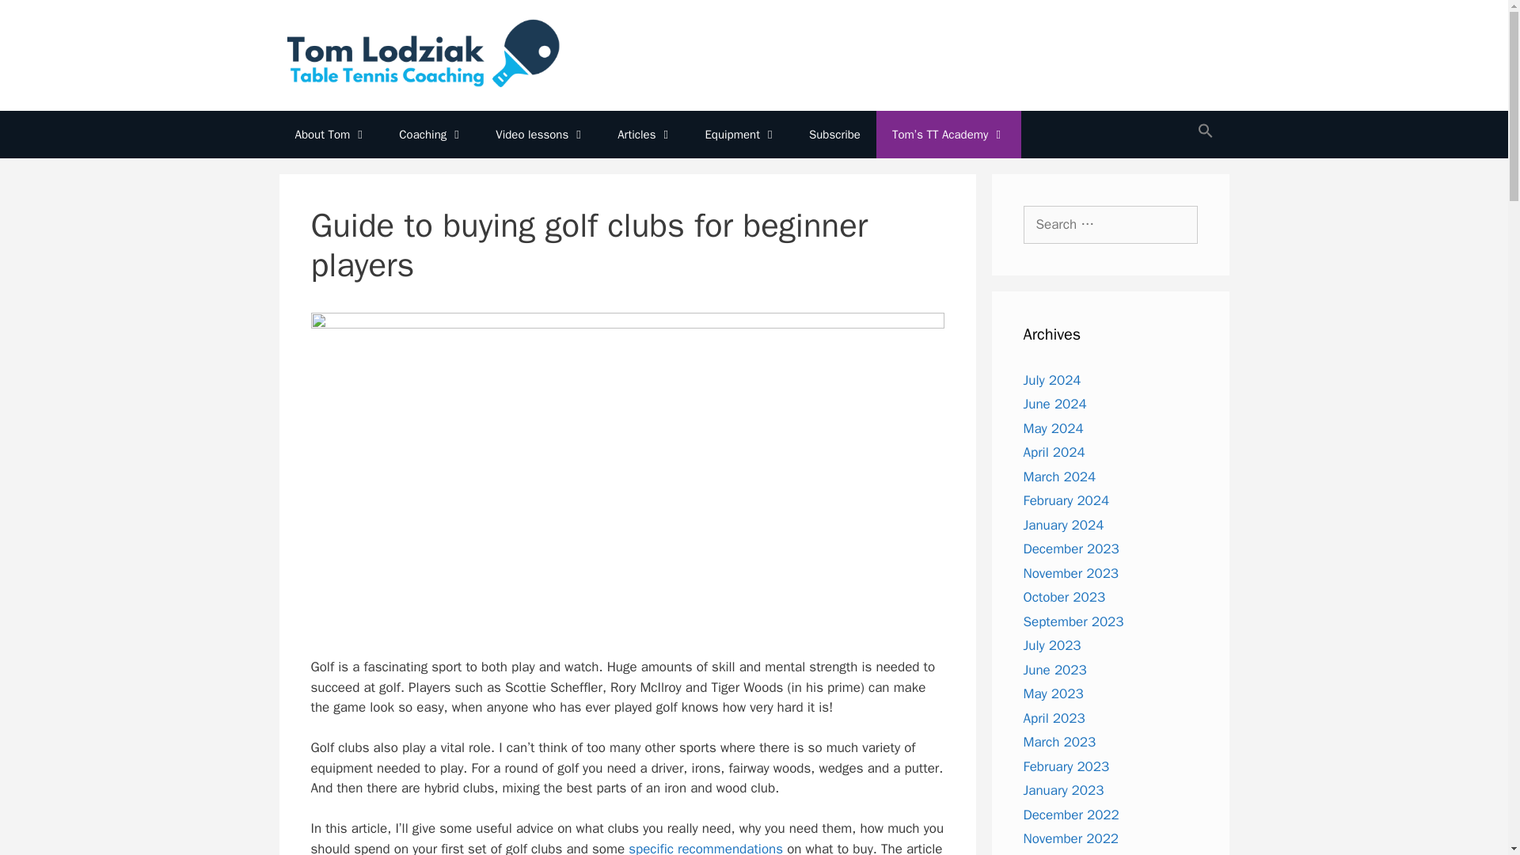 This screenshot has height=855, width=1520. What do you see at coordinates (541, 135) in the screenshot?
I see `Video lessons` at bounding box center [541, 135].